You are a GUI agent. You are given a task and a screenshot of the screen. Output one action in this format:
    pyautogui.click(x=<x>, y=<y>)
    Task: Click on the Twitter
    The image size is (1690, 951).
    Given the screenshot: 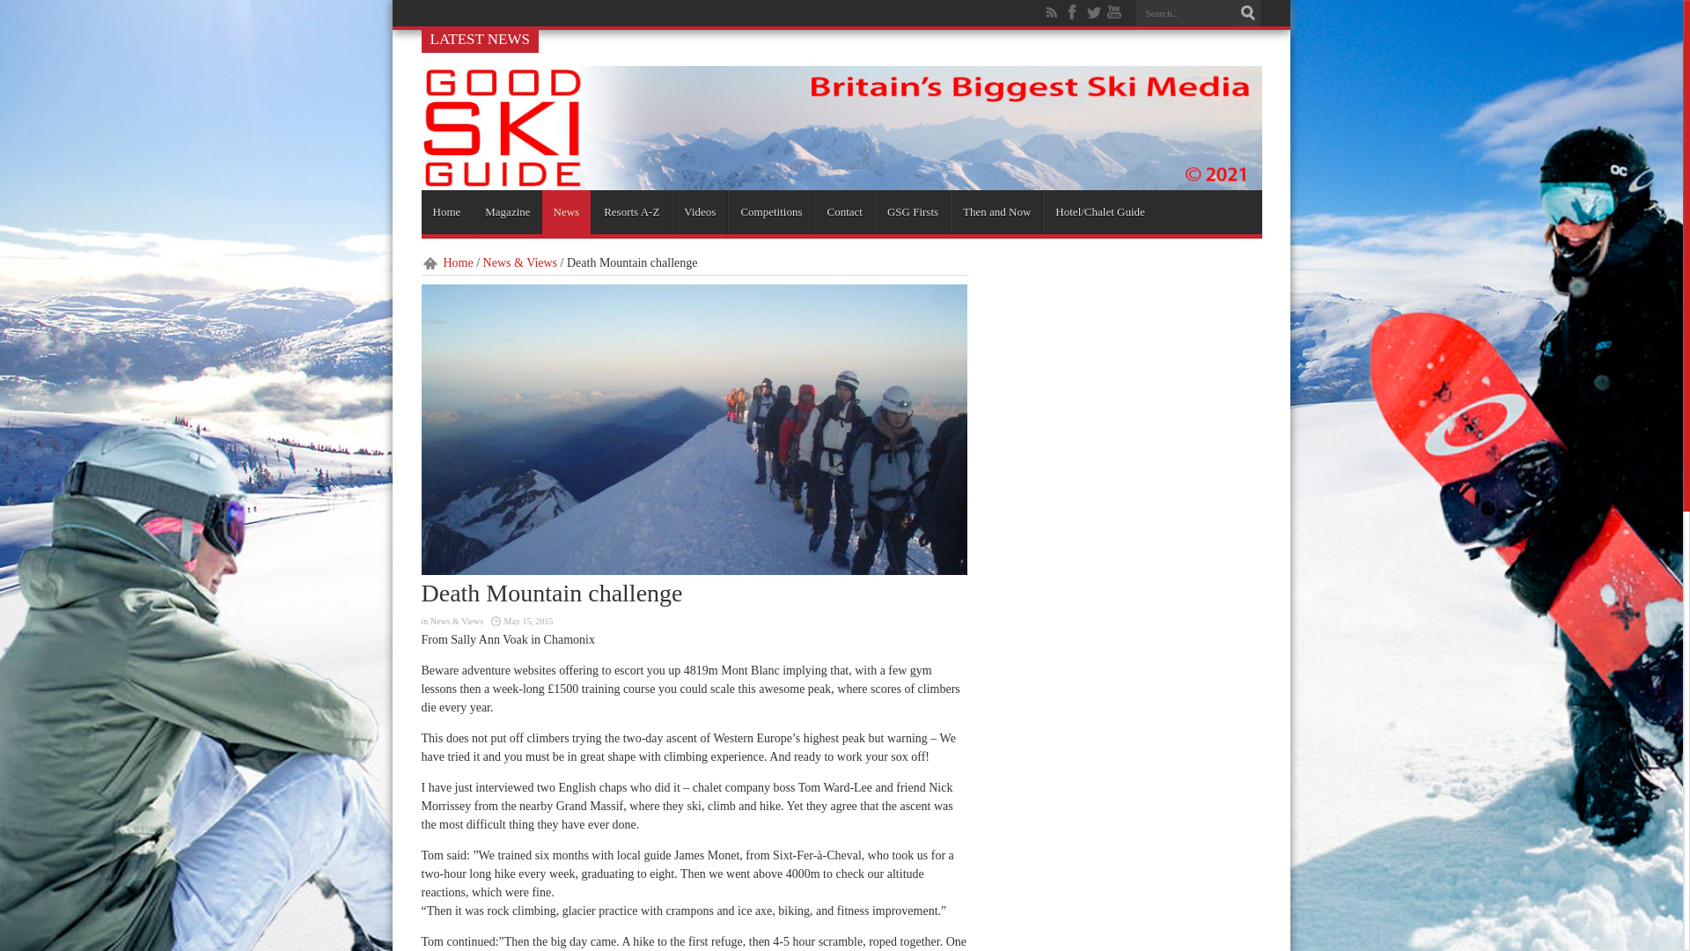 What is the action you would take?
    pyautogui.click(x=1093, y=12)
    